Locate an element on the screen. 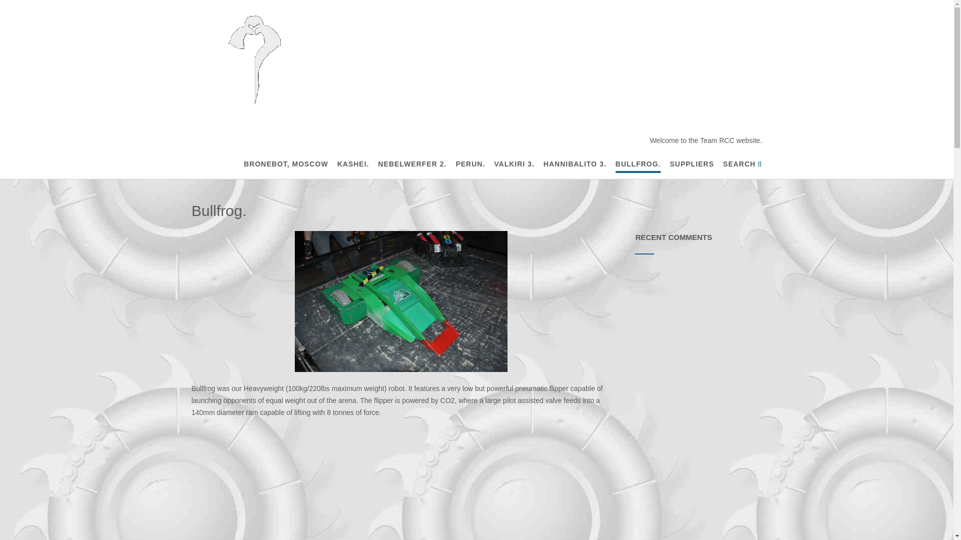  VALKIRI 3. is located at coordinates (514, 164).